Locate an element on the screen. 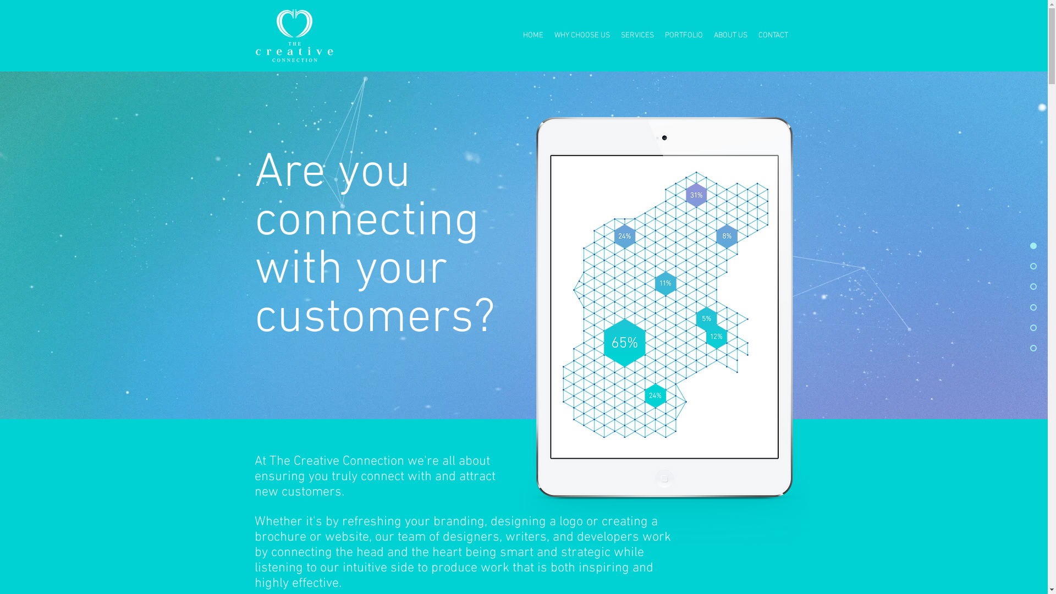 The height and width of the screenshot is (594, 1056). HOME is located at coordinates (532, 36).